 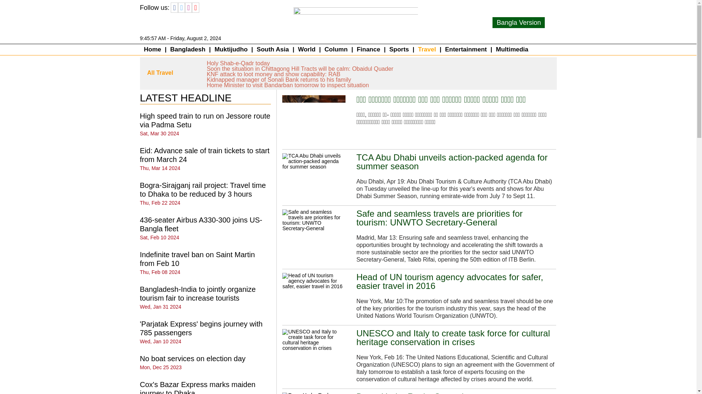 What do you see at coordinates (512, 50) in the screenshot?
I see `Multimedia` at bounding box center [512, 50].